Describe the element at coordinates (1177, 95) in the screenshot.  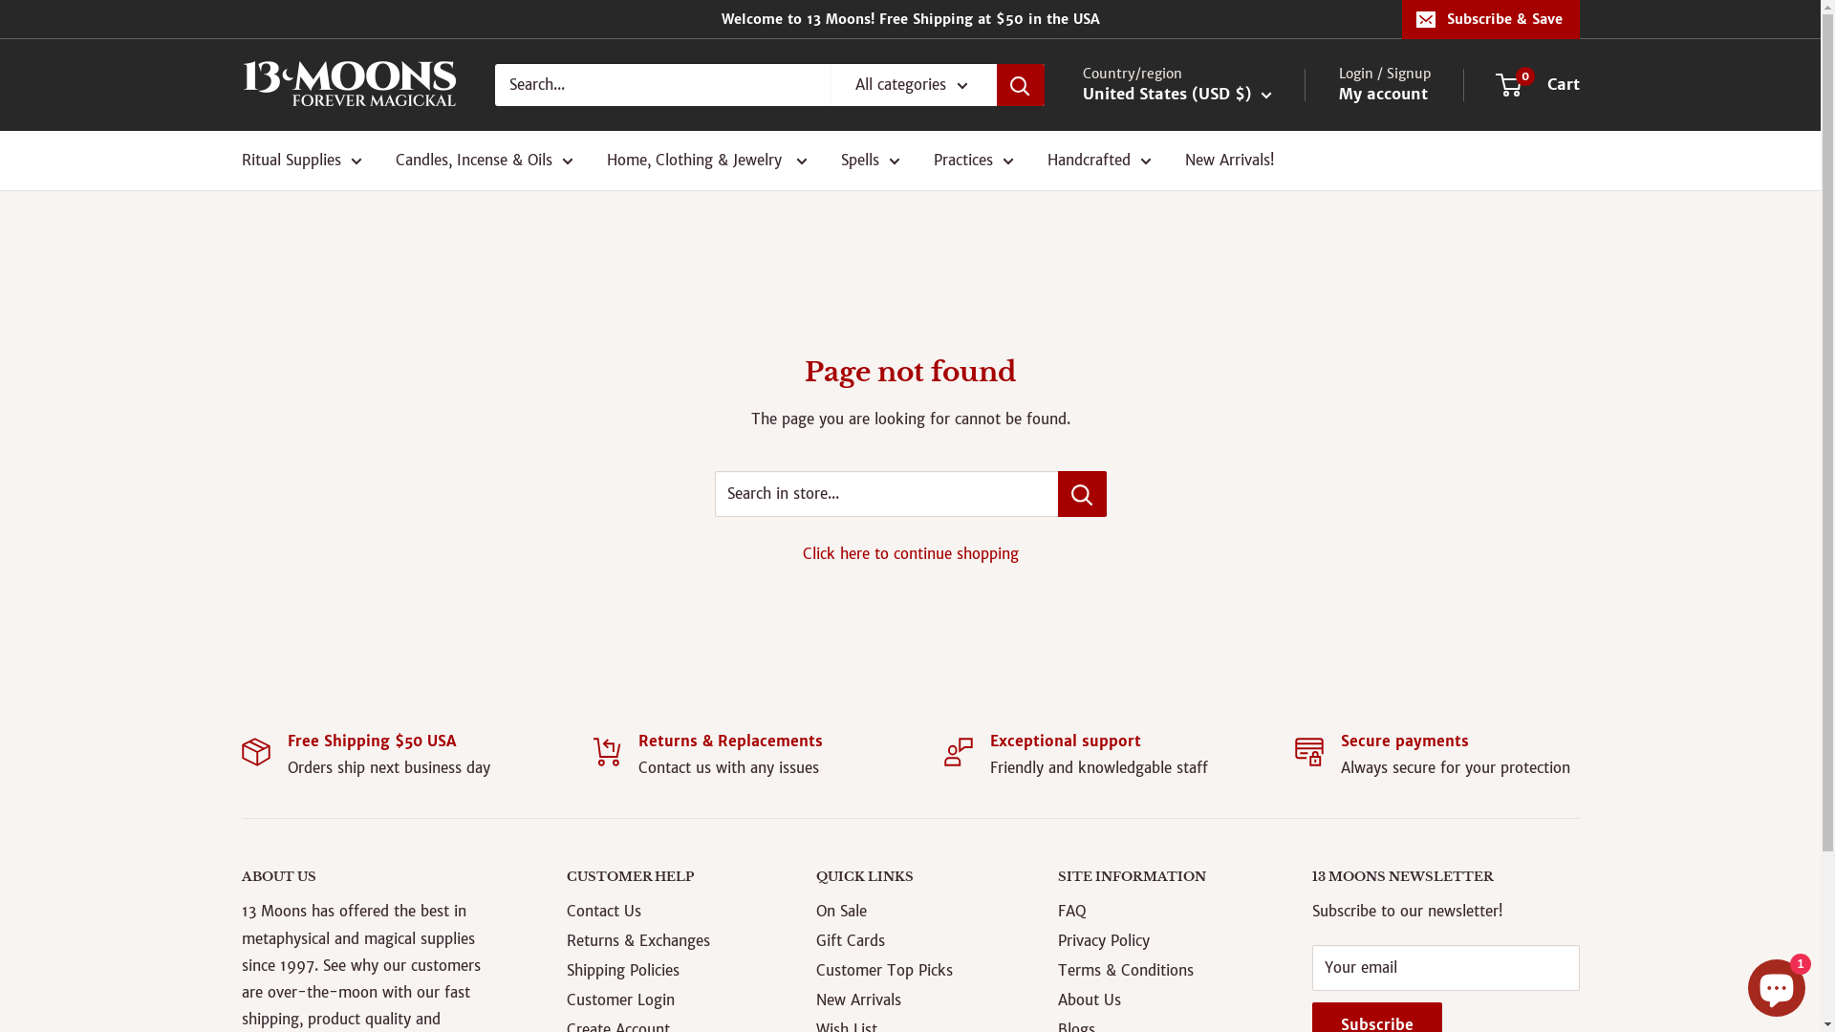
I see `United States (USD $)` at that location.